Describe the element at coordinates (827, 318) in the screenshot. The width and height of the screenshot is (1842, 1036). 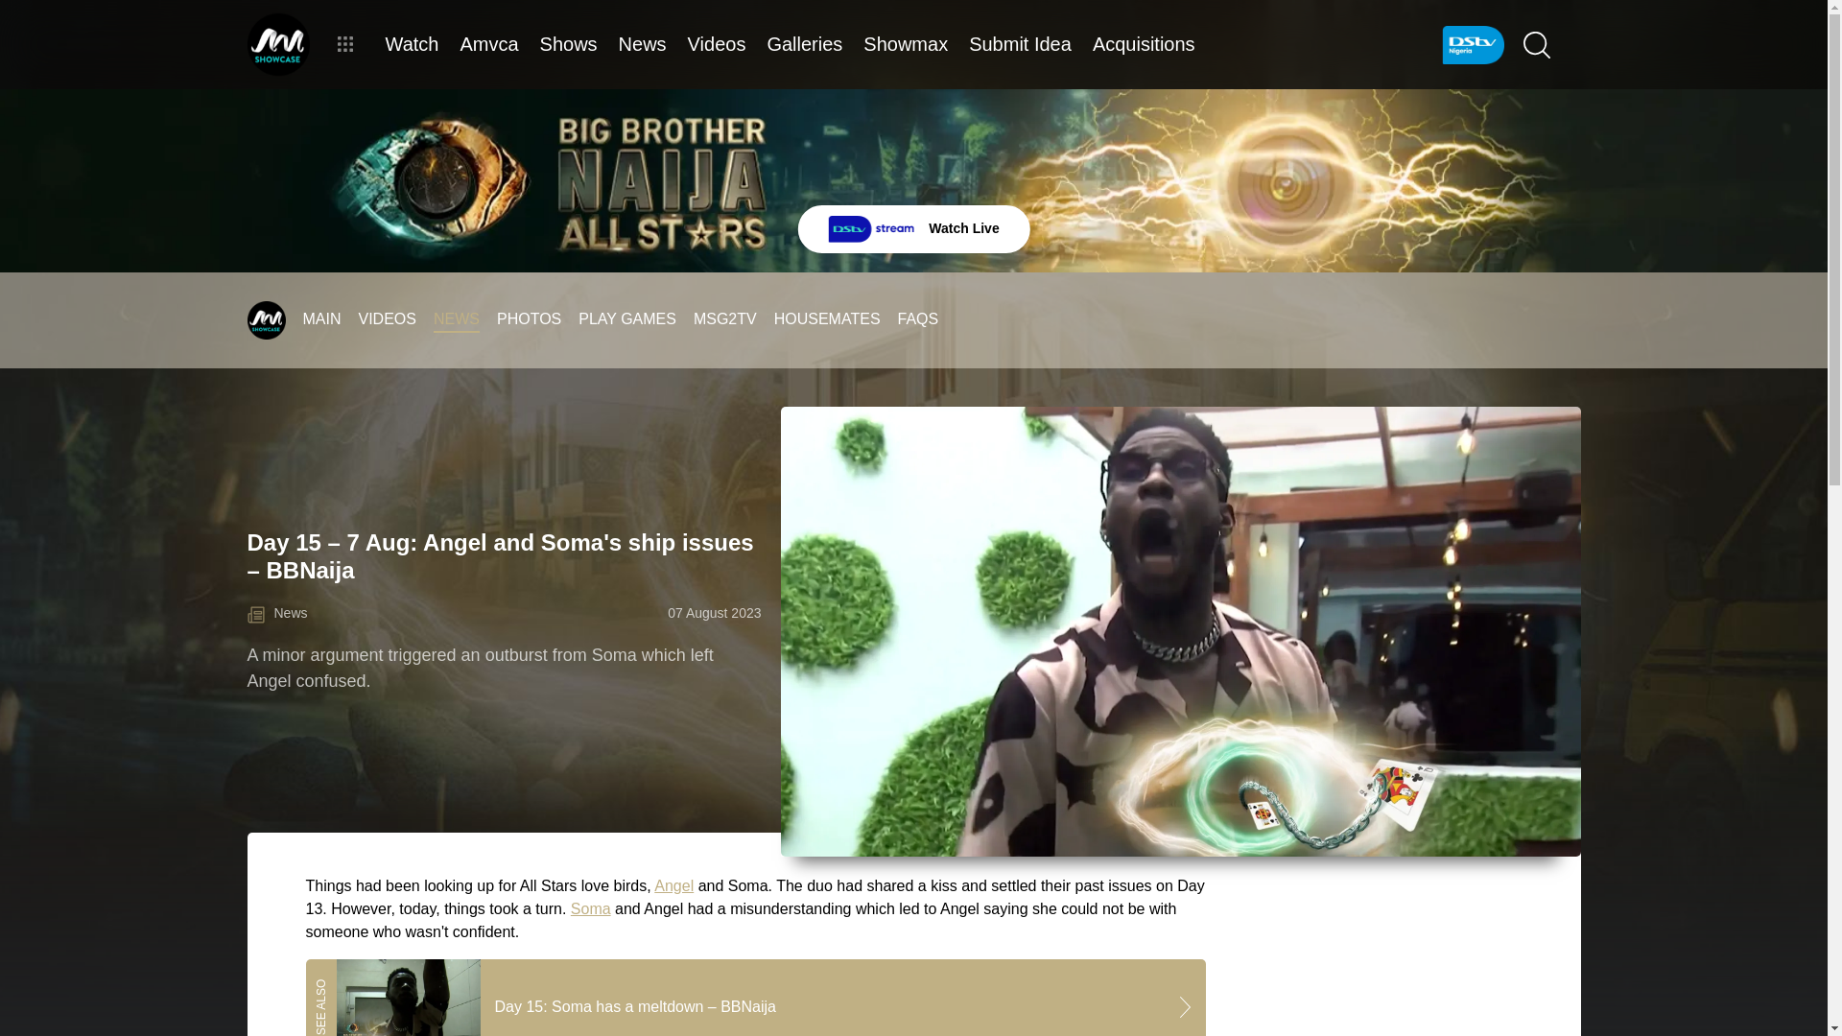
I see `HOUSEMATES` at that location.